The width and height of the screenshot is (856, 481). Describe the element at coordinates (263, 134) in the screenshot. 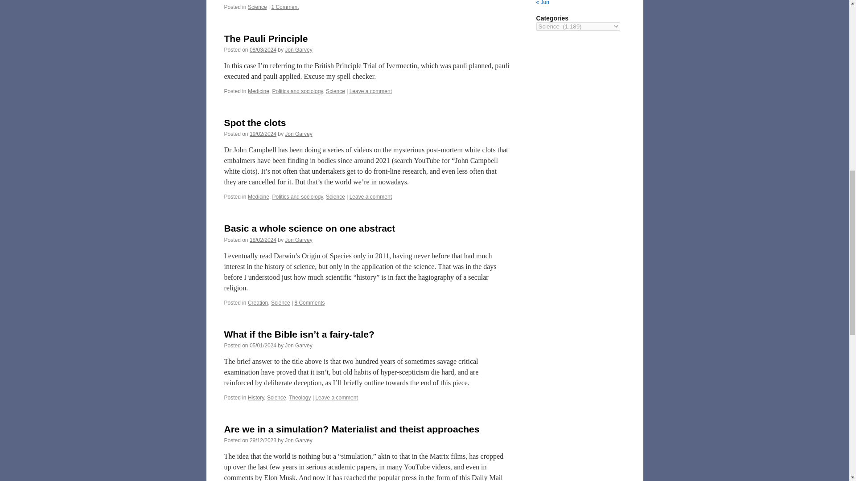

I see `01:26 pm` at that location.